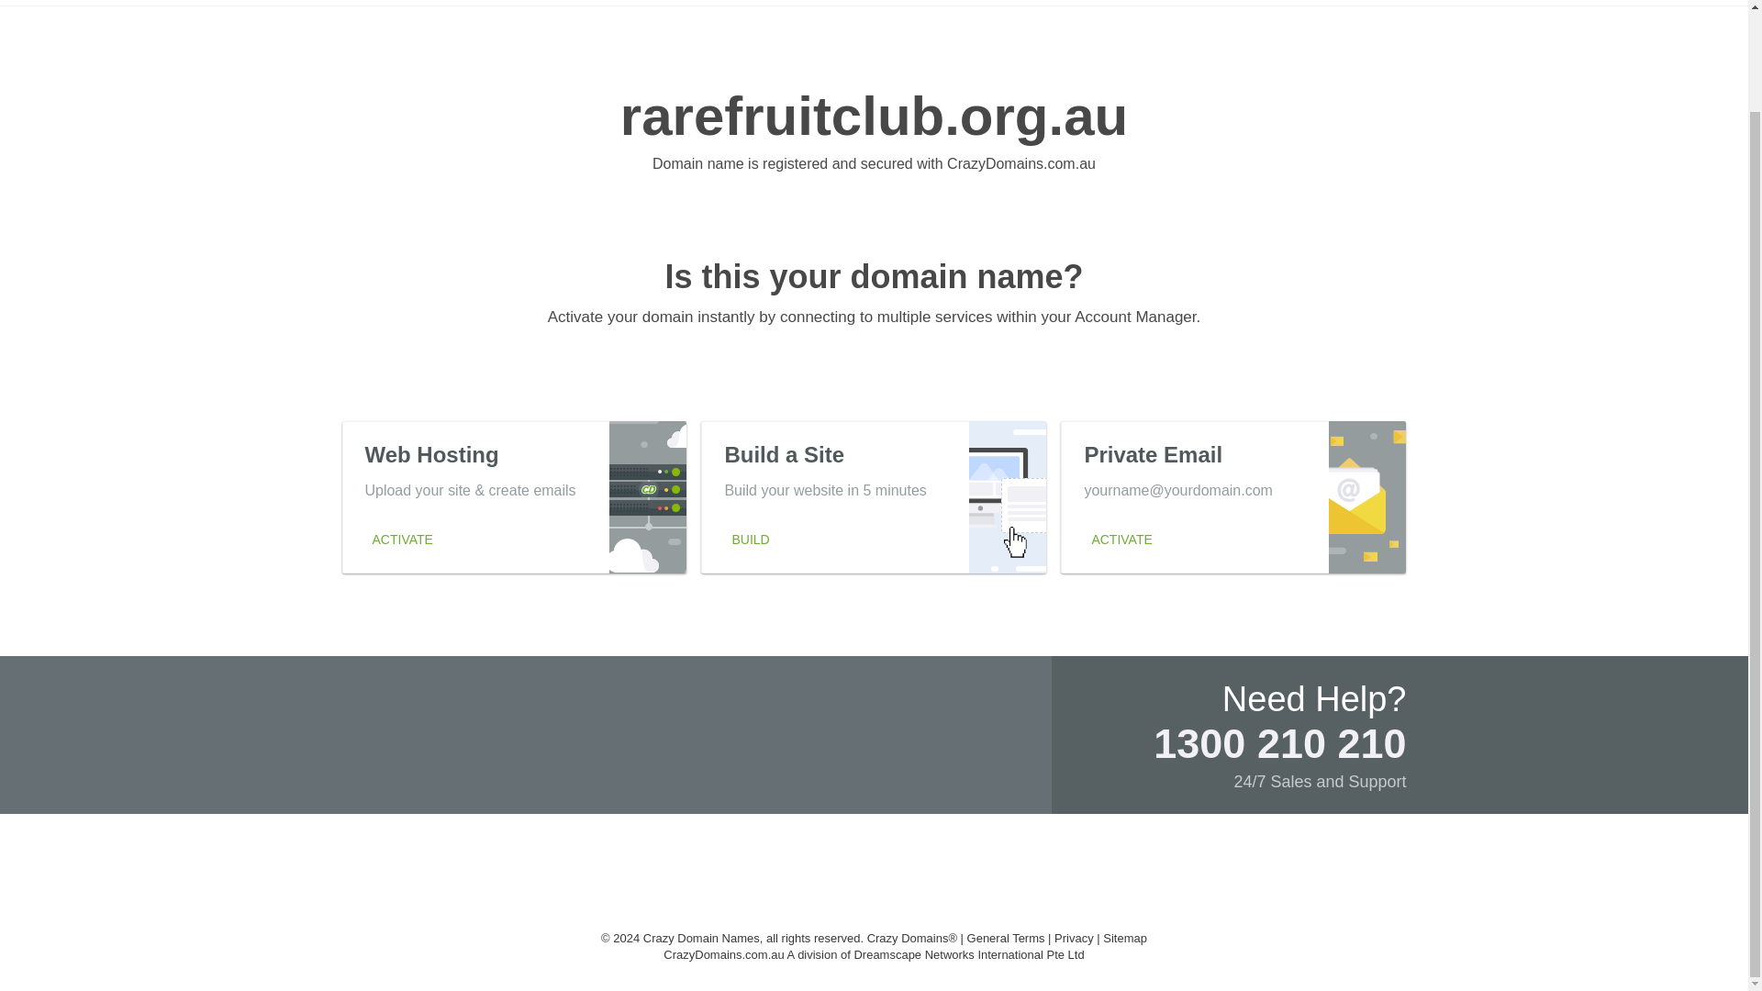 This screenshot has width=1762, height=991. Describe the element at coordinates (1577, 3) in the screenshot. I see `Domain` at that location.